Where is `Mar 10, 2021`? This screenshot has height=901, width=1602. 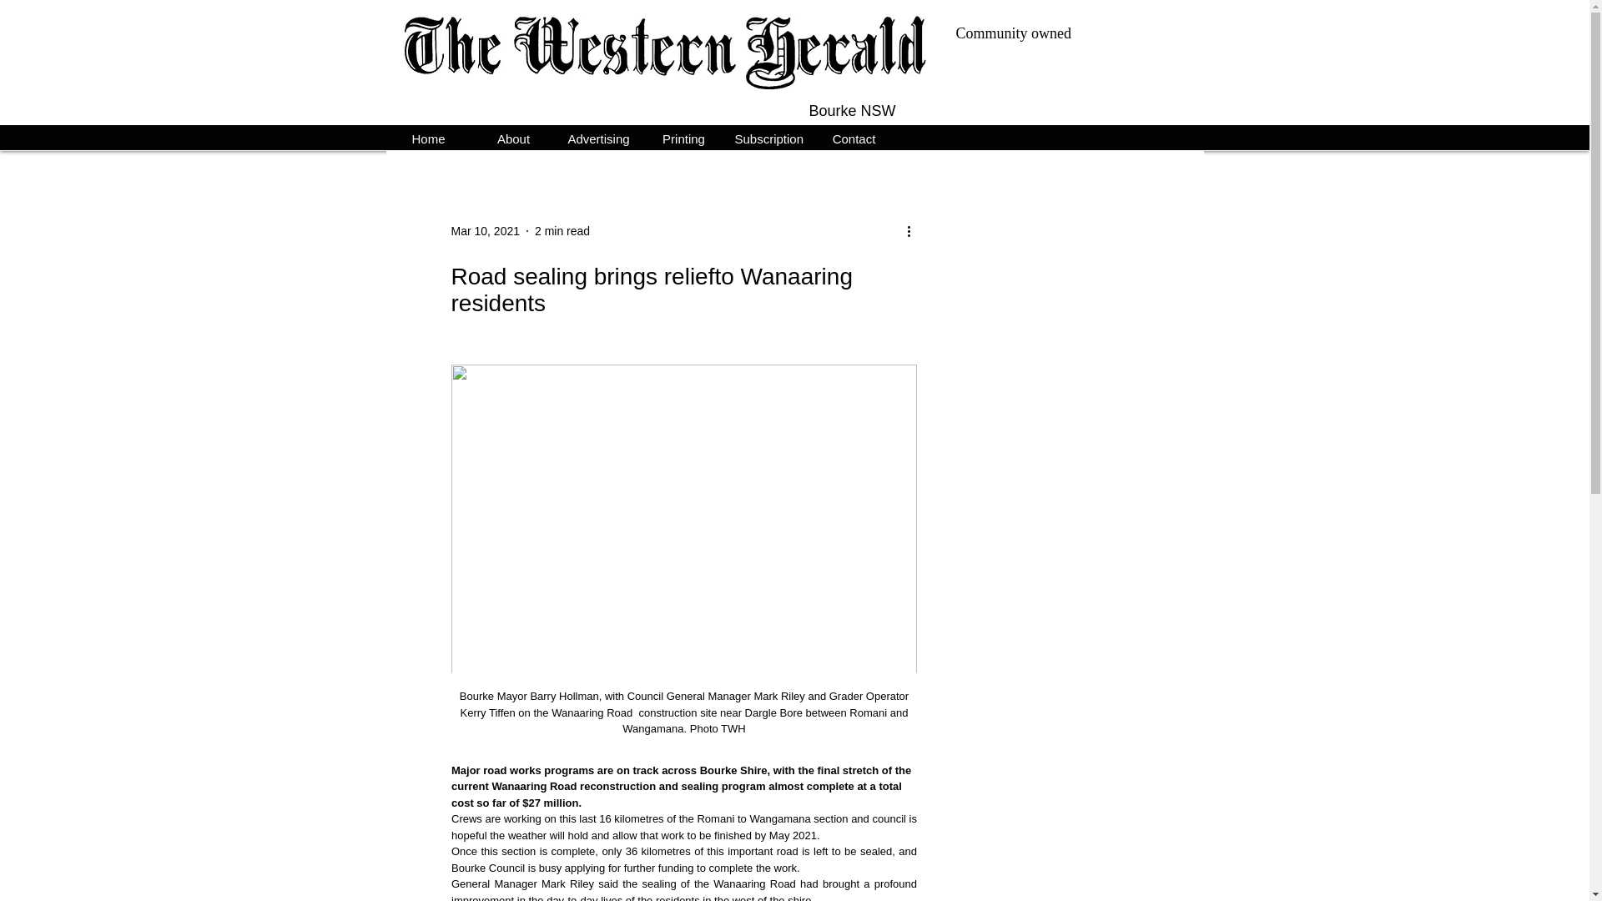 Mar 10, 2021 is located at coordinates (484, 230).